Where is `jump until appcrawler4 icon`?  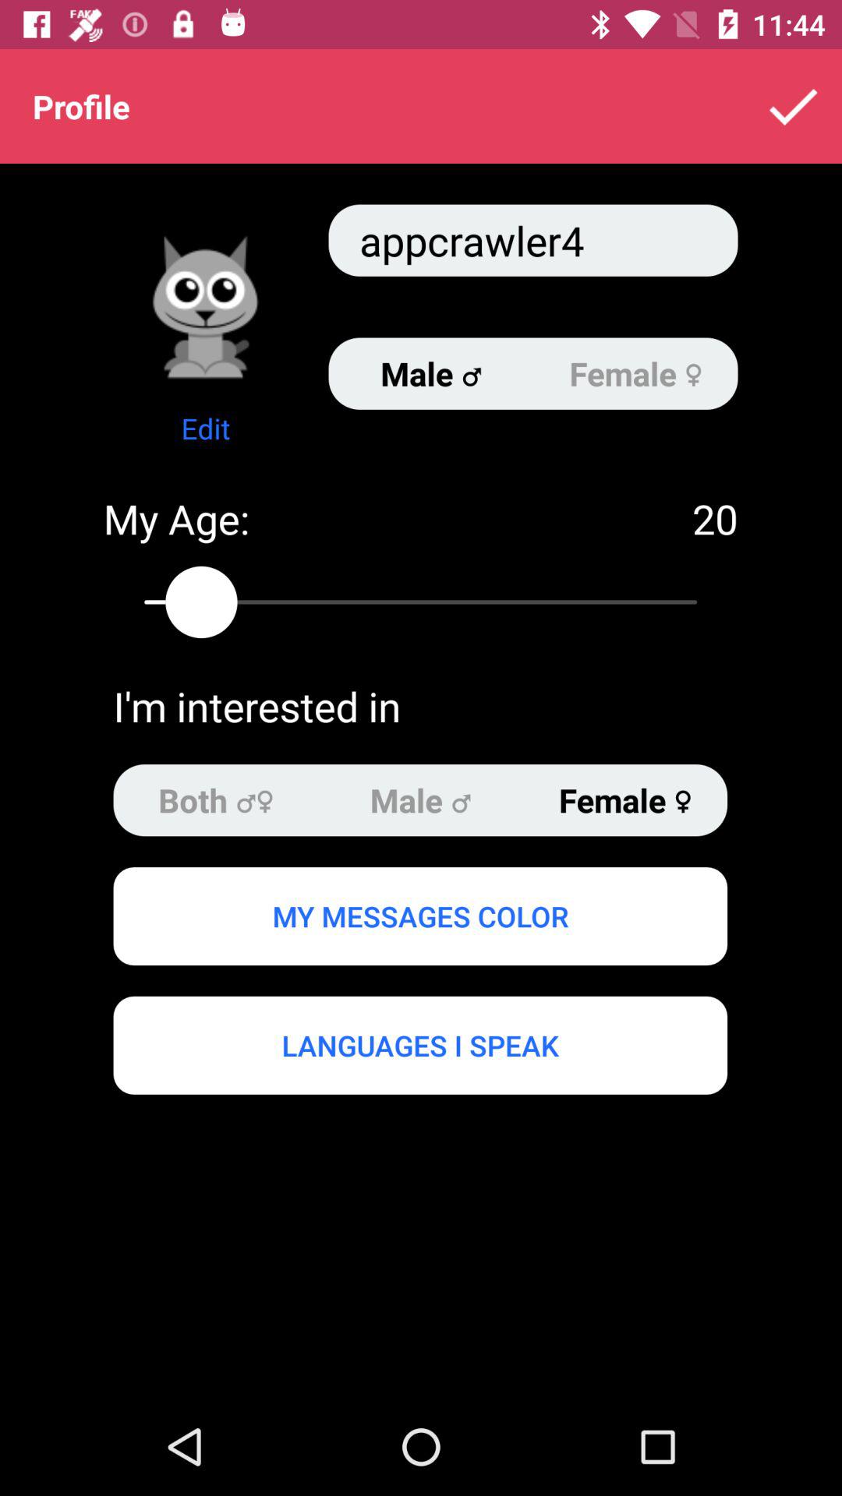
jump until appcrawler4 icon is located at coordinates (533, 240).